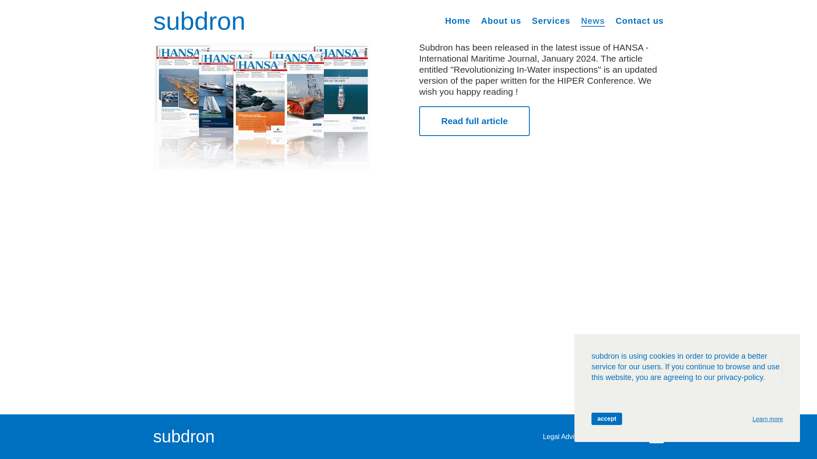  Describe the element at coordinates (458, 20) in the screenshot. I see `Home` at that location.